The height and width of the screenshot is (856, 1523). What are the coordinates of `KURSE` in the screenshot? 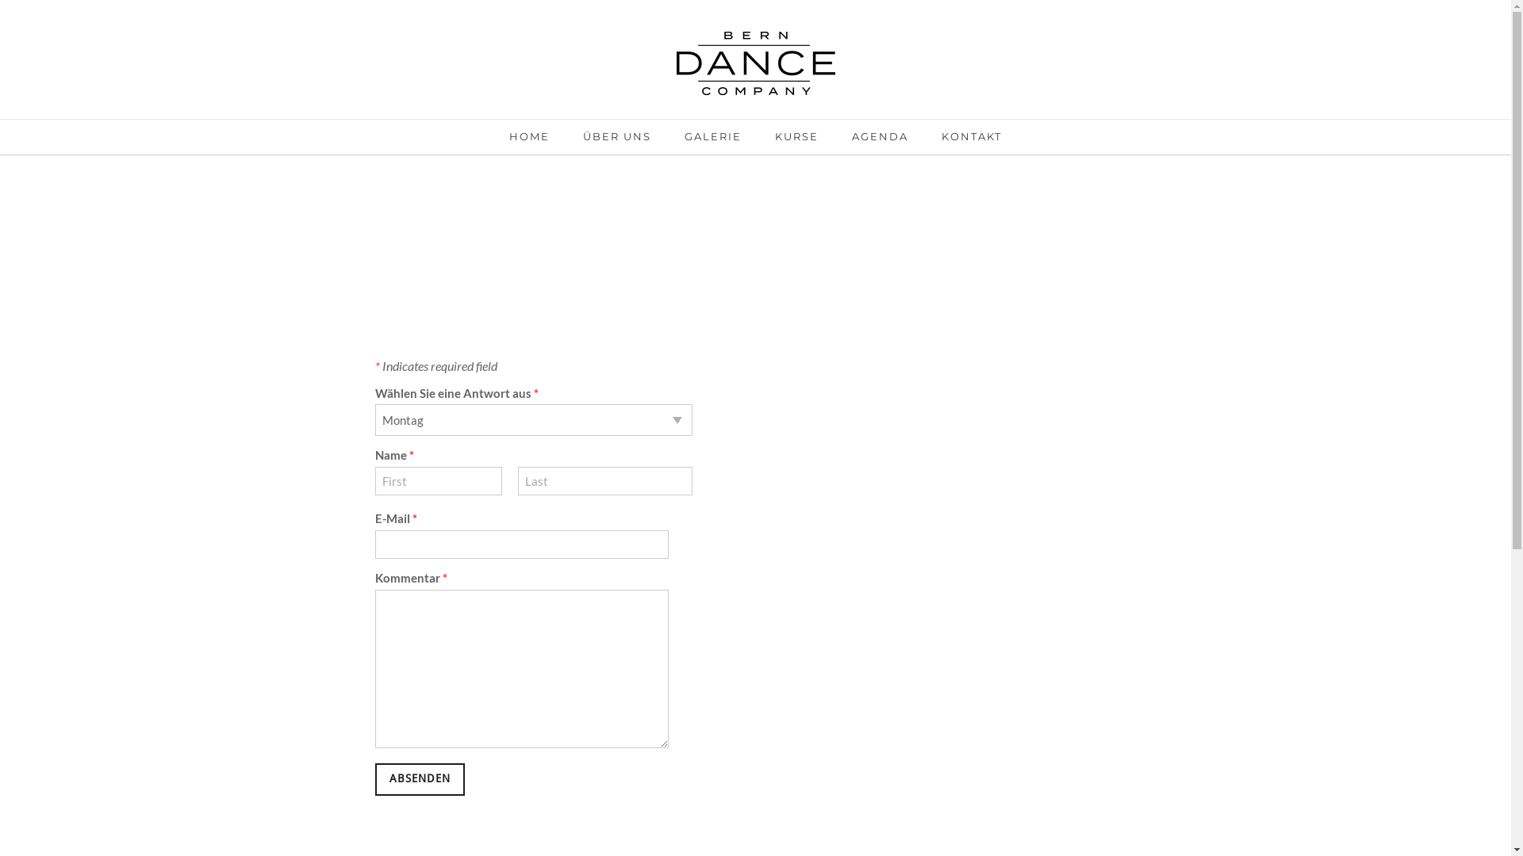 It's located at (796, 142).